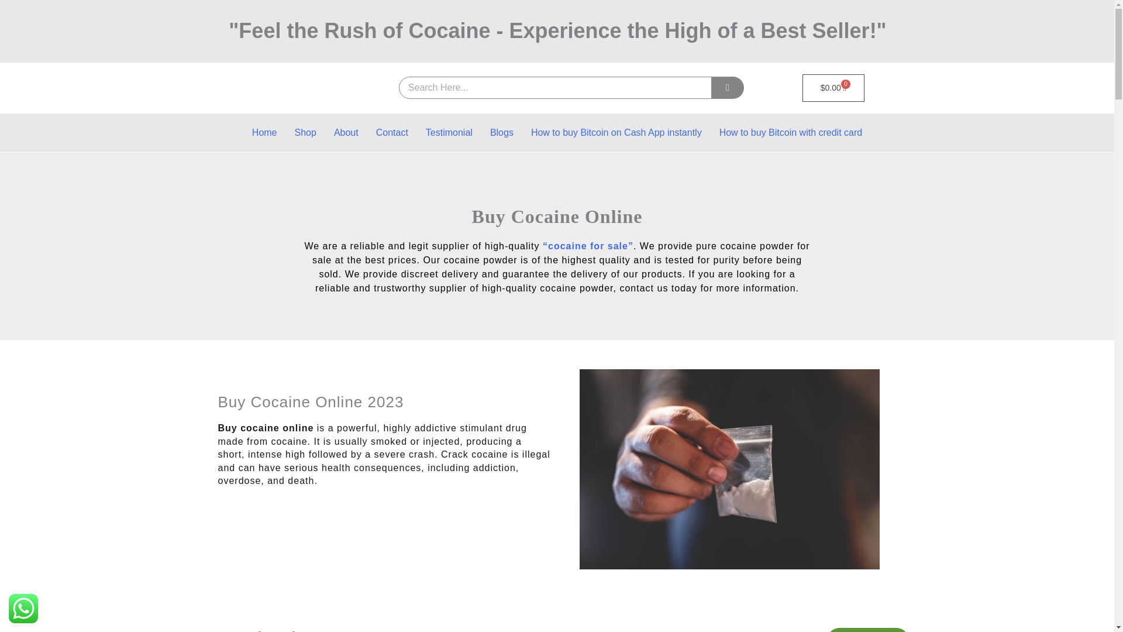  What do you see at coordinates (305, 132) in the screenshot?
I see `Shop` at bounding box center [305, 132].